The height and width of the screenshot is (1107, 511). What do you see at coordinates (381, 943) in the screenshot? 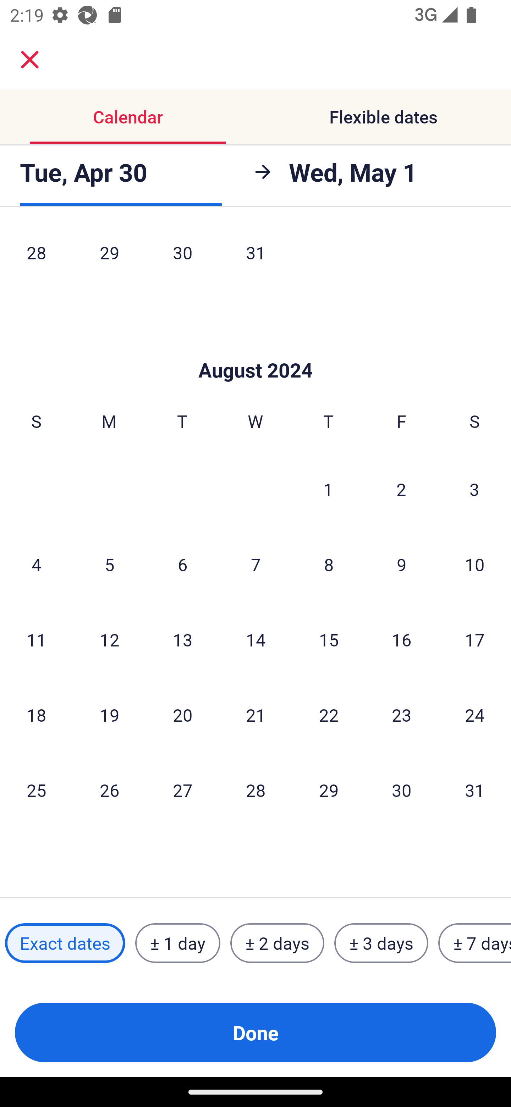
I see `± 3 days` at bounding box center [381, 943].